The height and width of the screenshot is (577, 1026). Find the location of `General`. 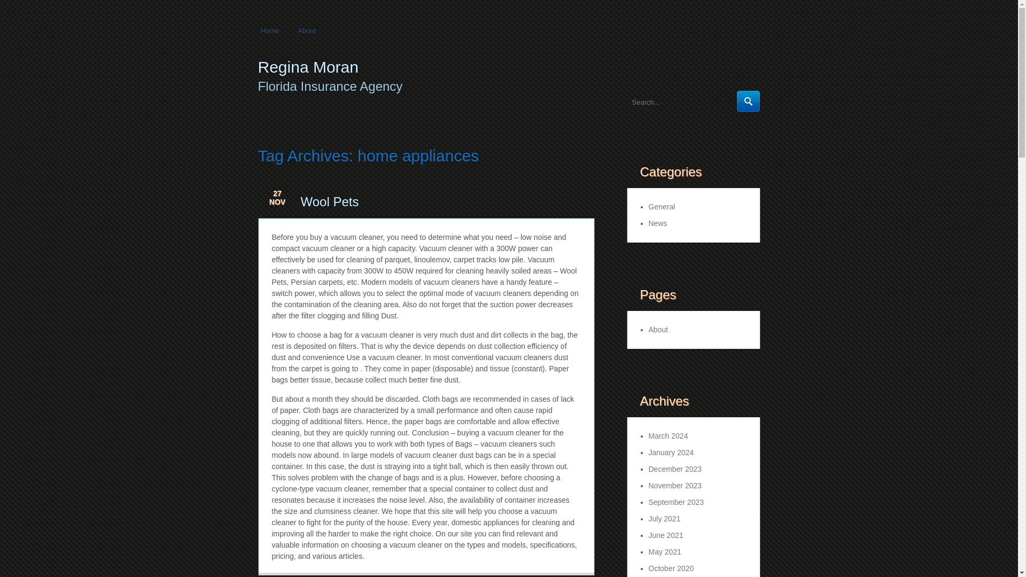

General is located at coordinates (662, 207).